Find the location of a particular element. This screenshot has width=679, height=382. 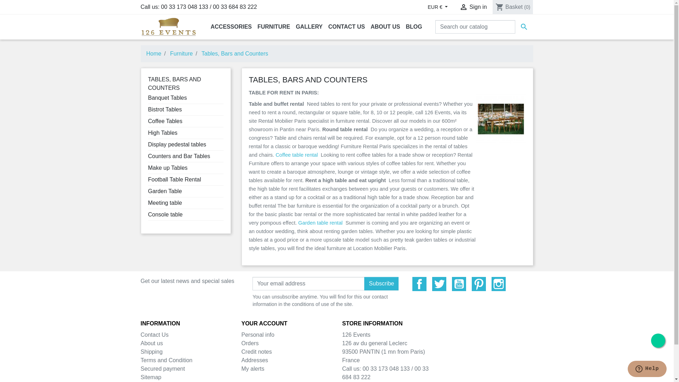

GALLERY is located at coordinates (309, 27).